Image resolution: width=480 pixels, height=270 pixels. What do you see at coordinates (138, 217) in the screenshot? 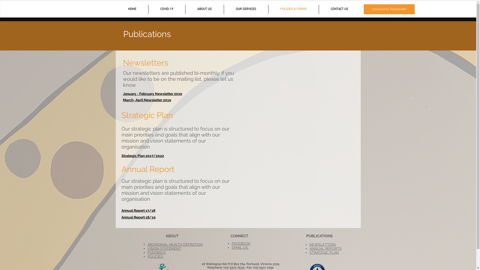
I see `Annual Report 18/19` at bounding box center [138, 217].